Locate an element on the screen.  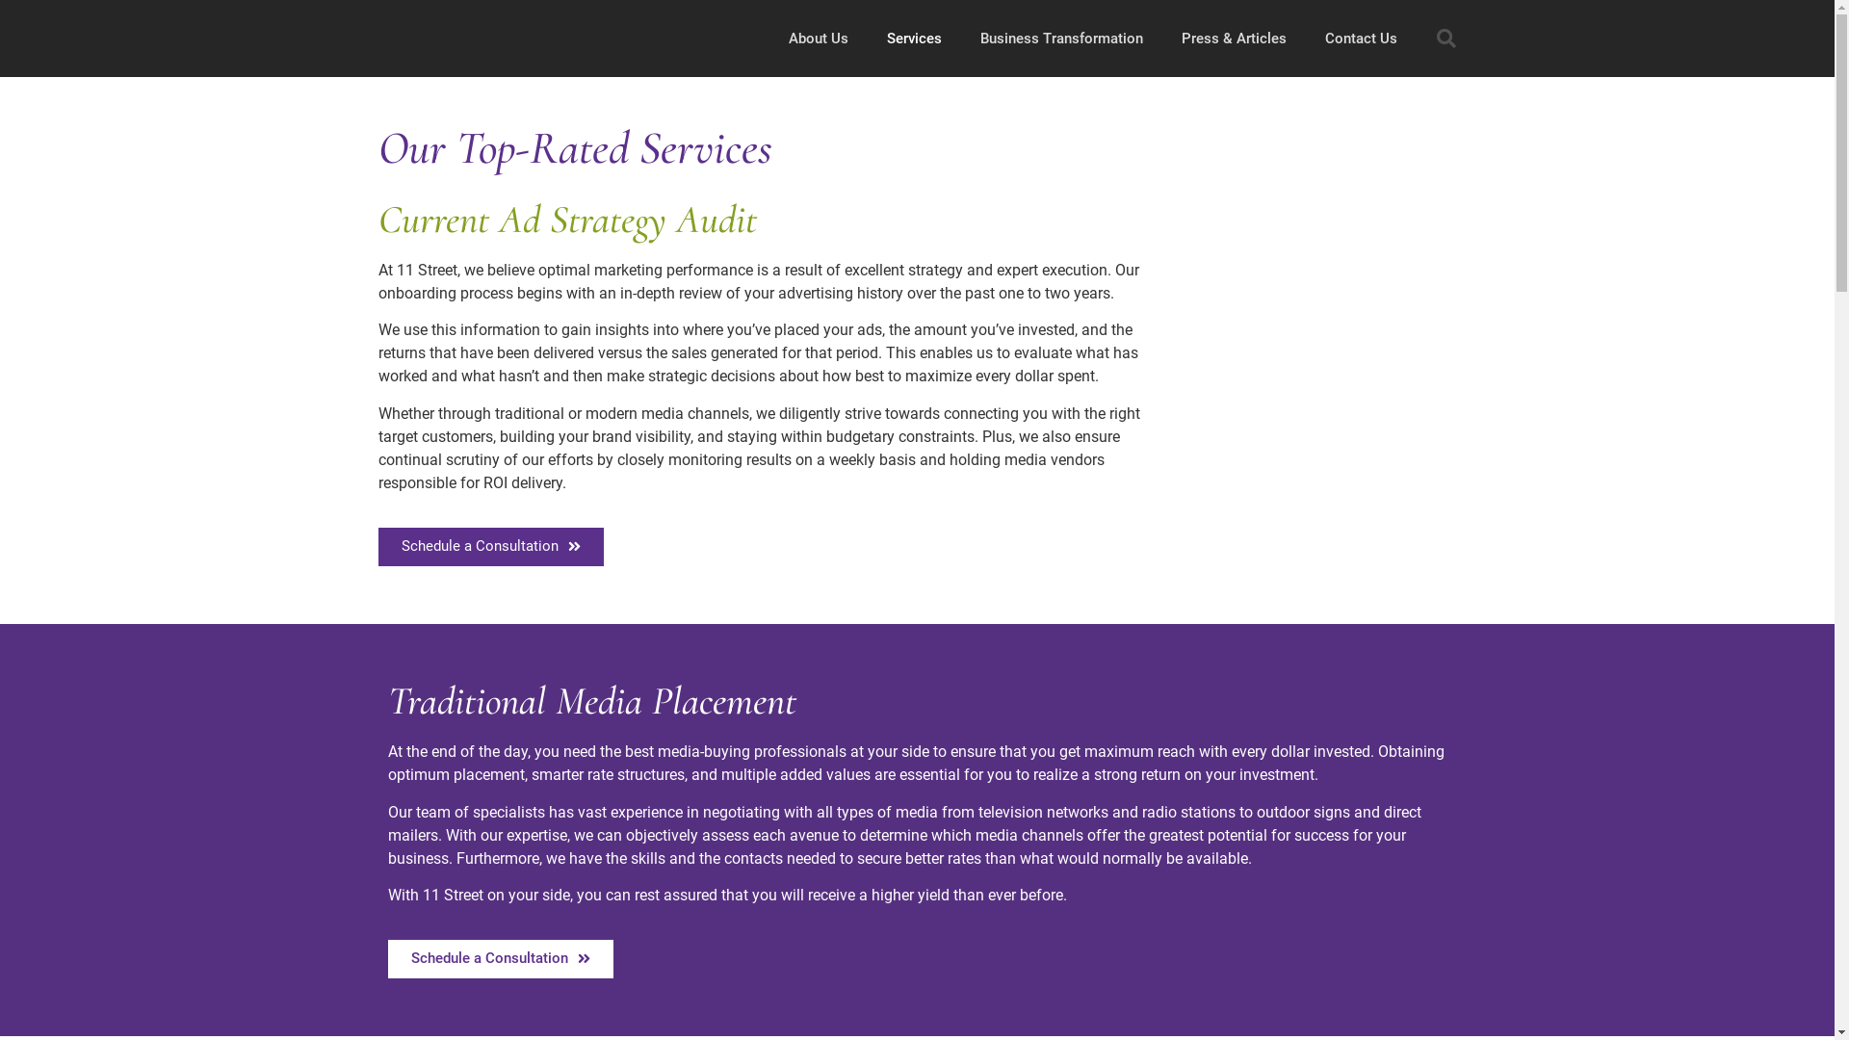
Schedule a Consultation is located at coordinates (490, 547).